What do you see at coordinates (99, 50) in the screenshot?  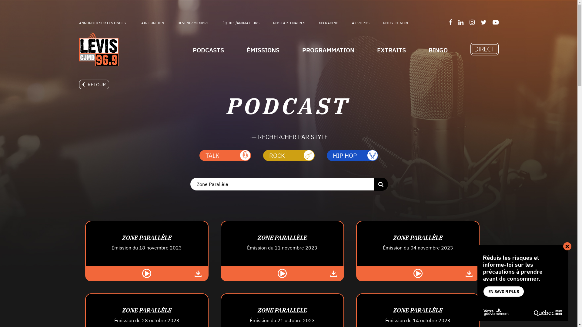 I see `Logo 96.9FM` at bounding box center [99, 50].